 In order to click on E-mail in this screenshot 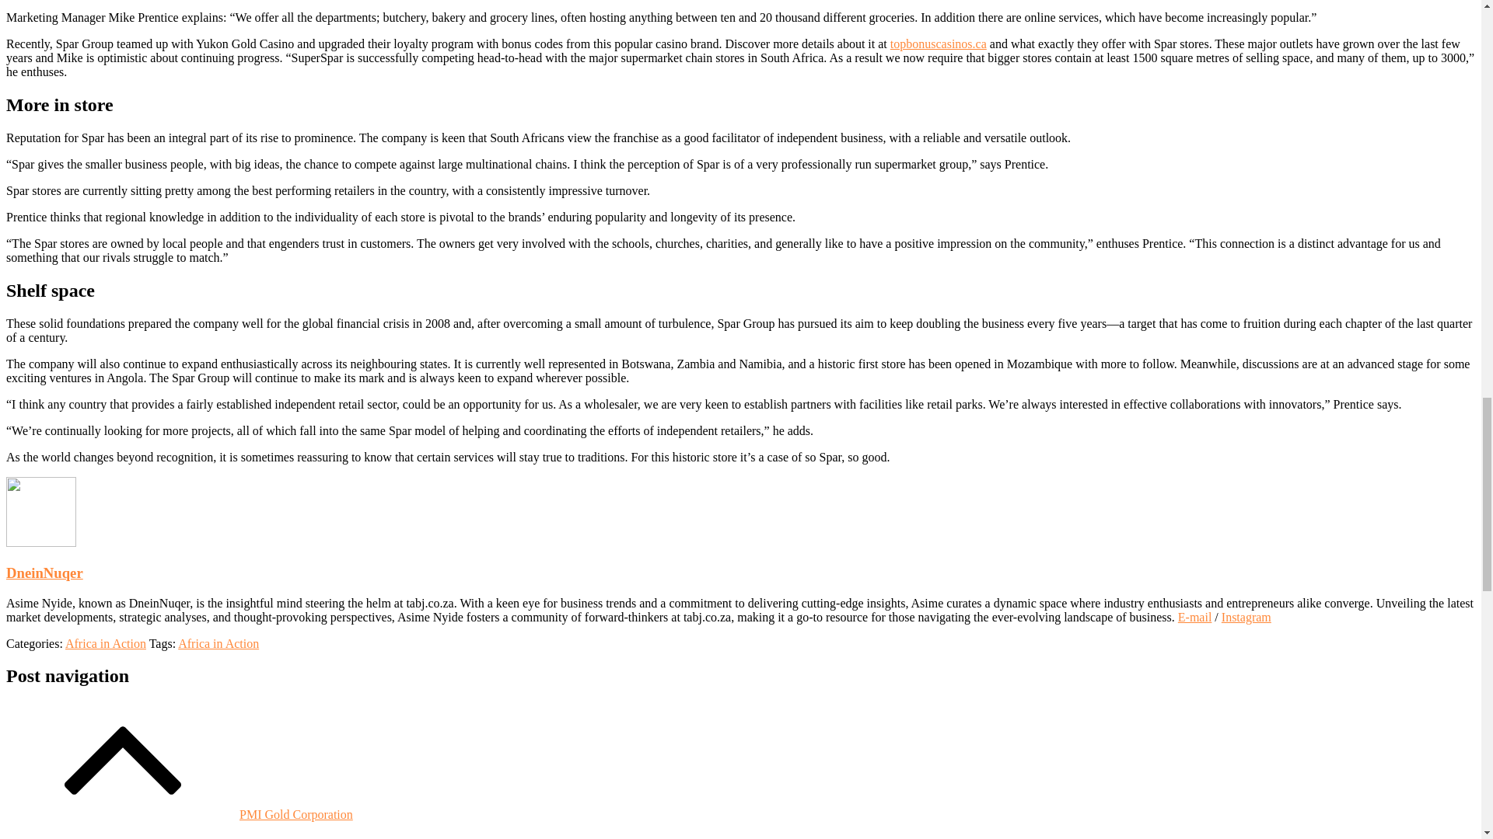, I will do `click(1194, 617)`.